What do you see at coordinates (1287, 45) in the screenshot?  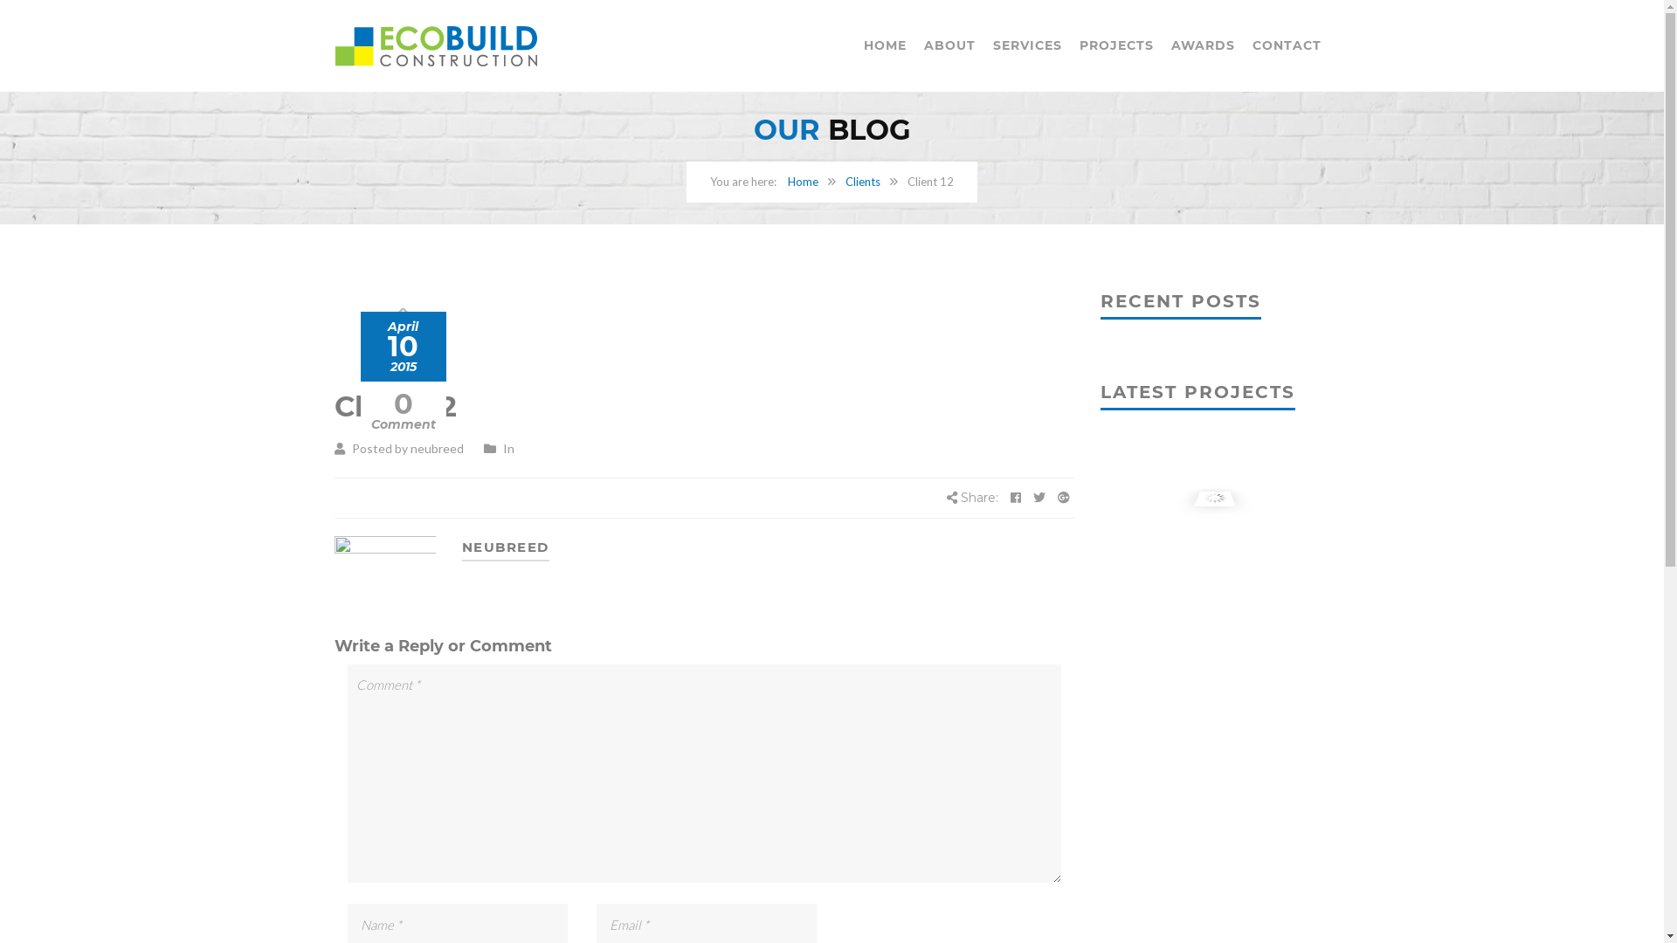 I see `CONTACT` at bounding box center [1287, 45].